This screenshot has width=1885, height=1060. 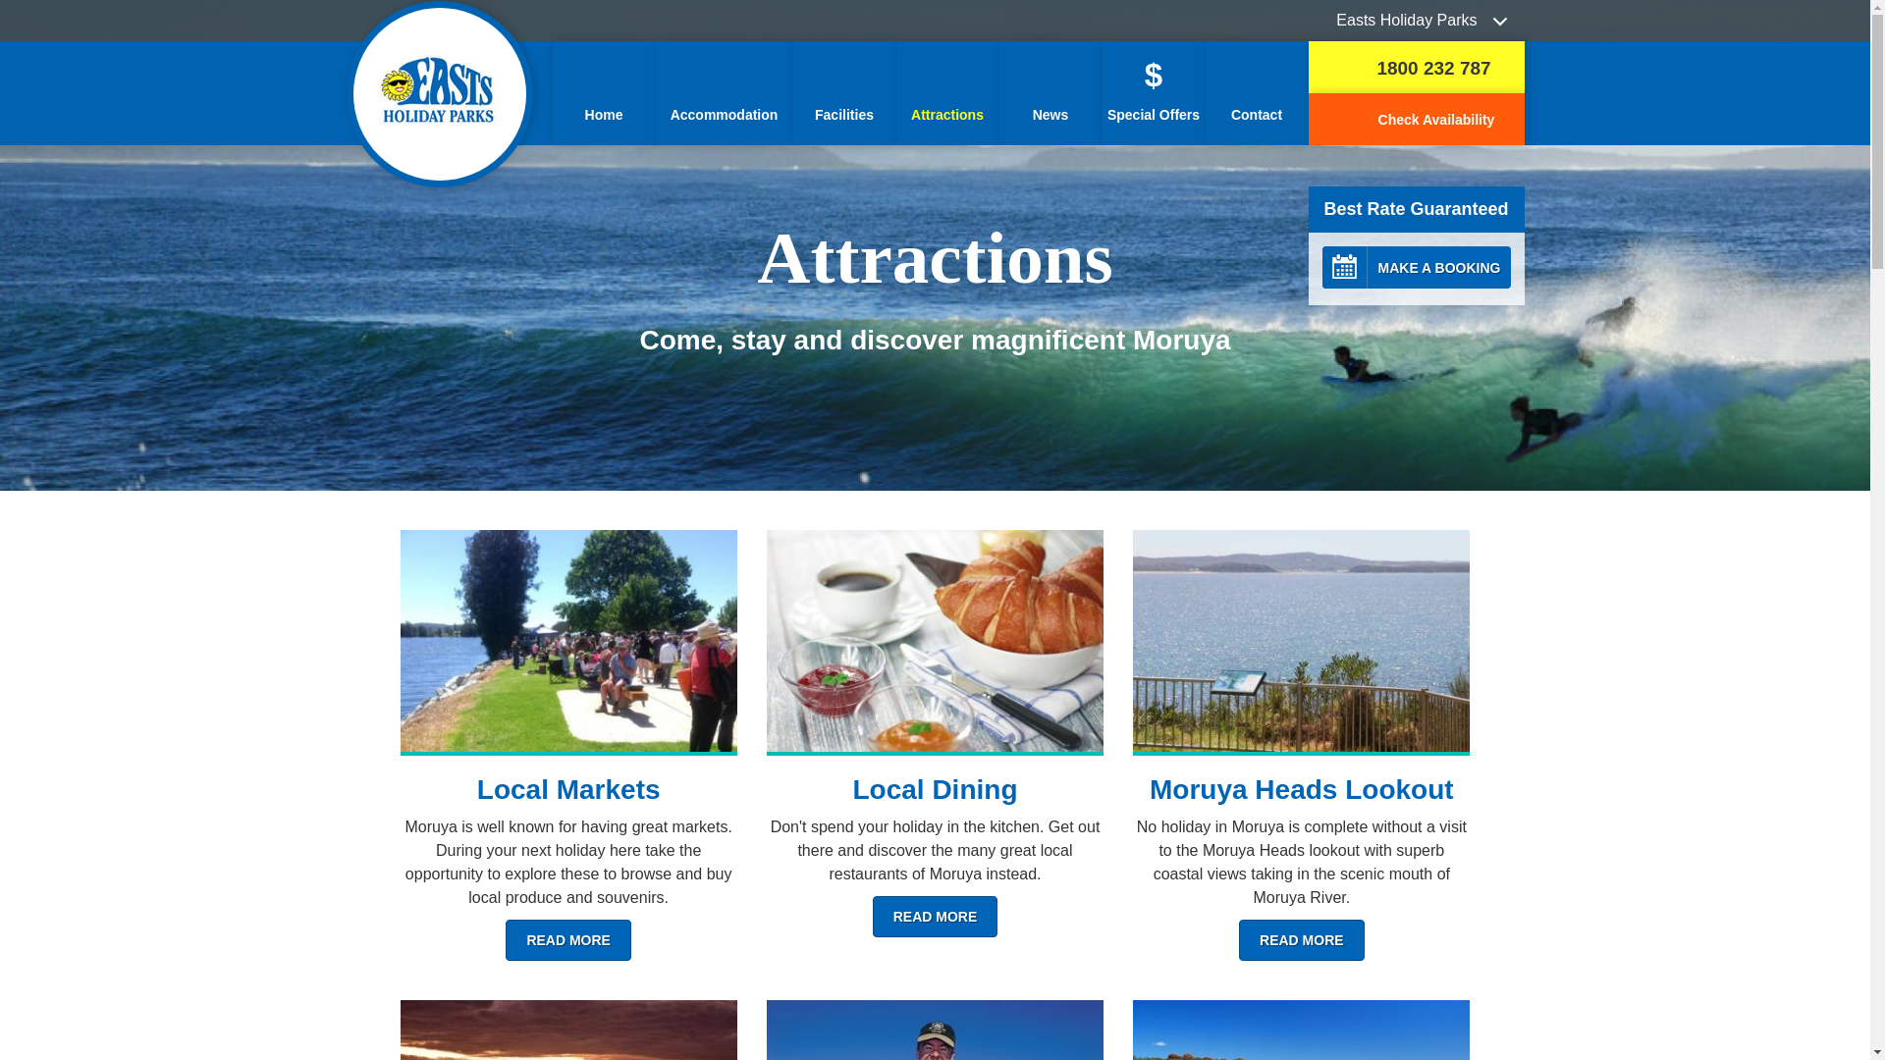 I want to click on READ MORE, so click(x=1302, y=940).